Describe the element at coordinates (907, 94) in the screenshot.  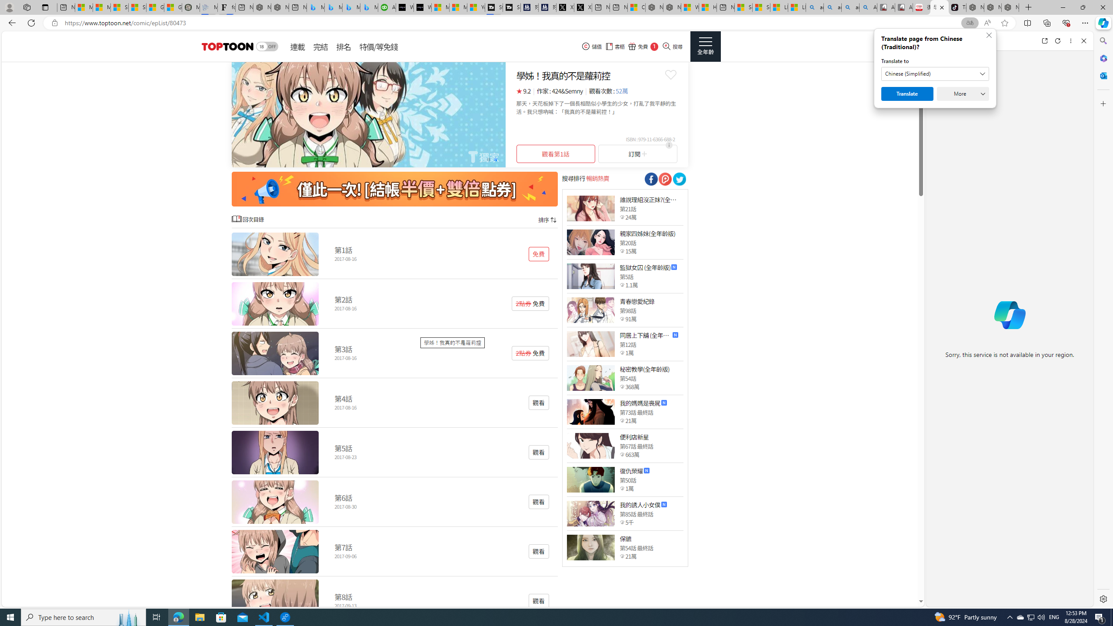
I see `Translate` at that location.